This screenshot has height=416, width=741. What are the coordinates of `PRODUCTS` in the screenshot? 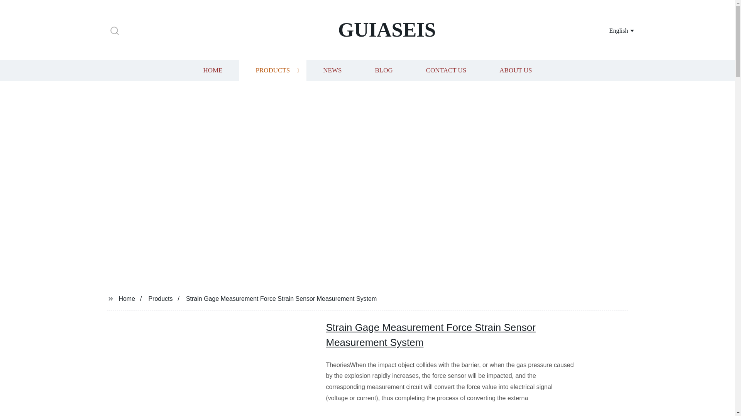 It's located at (272, 70).